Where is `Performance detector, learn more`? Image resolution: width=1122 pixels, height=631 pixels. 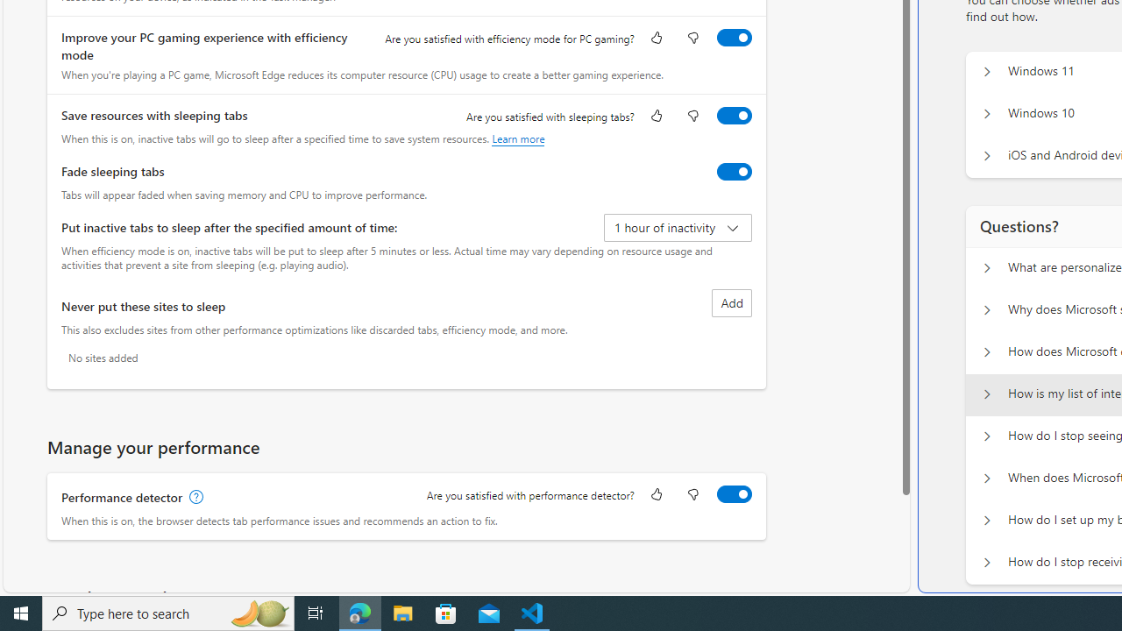 Performance detector, learn more is located at coordinates (195, 497).